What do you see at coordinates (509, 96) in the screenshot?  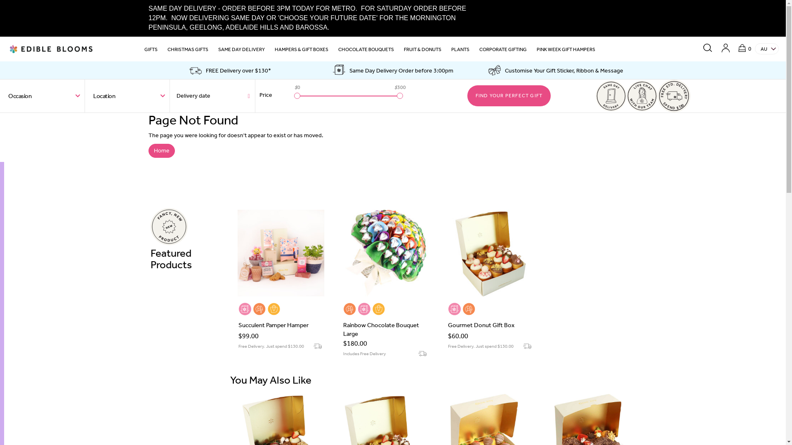 I see `FIND YOUR PERFECT GIFT` at bounding box center [509, 96].